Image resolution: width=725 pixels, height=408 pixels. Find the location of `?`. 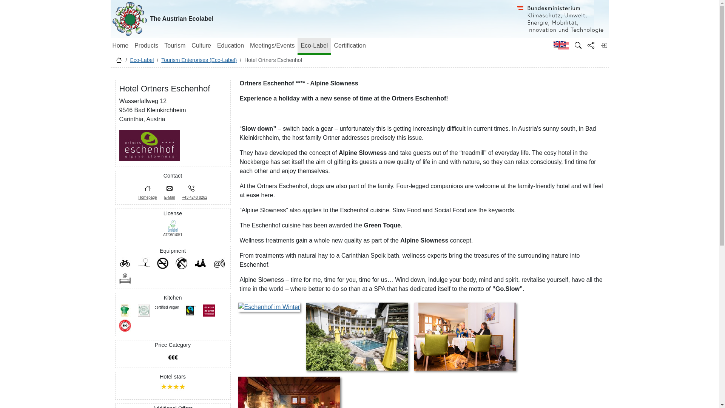

? is located at coordinates (173, 387).